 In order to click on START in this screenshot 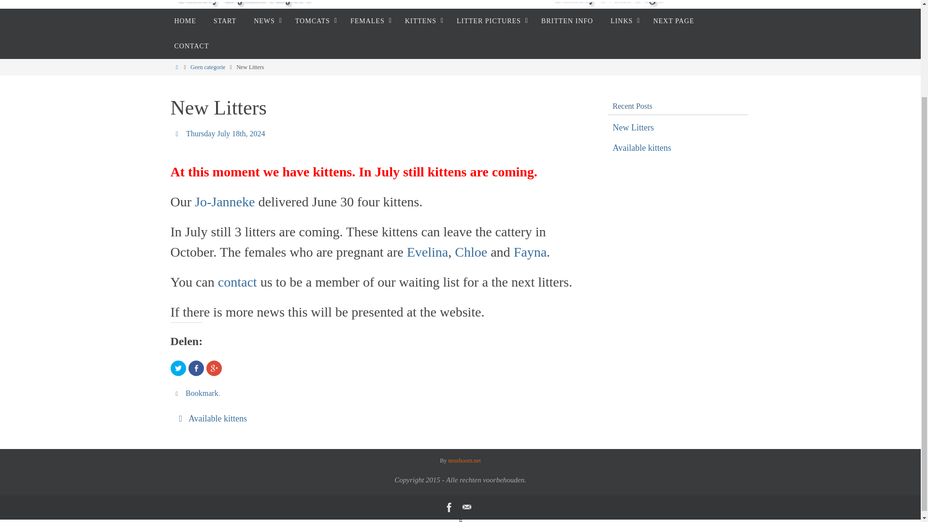, I will do `click(225, 21)`.